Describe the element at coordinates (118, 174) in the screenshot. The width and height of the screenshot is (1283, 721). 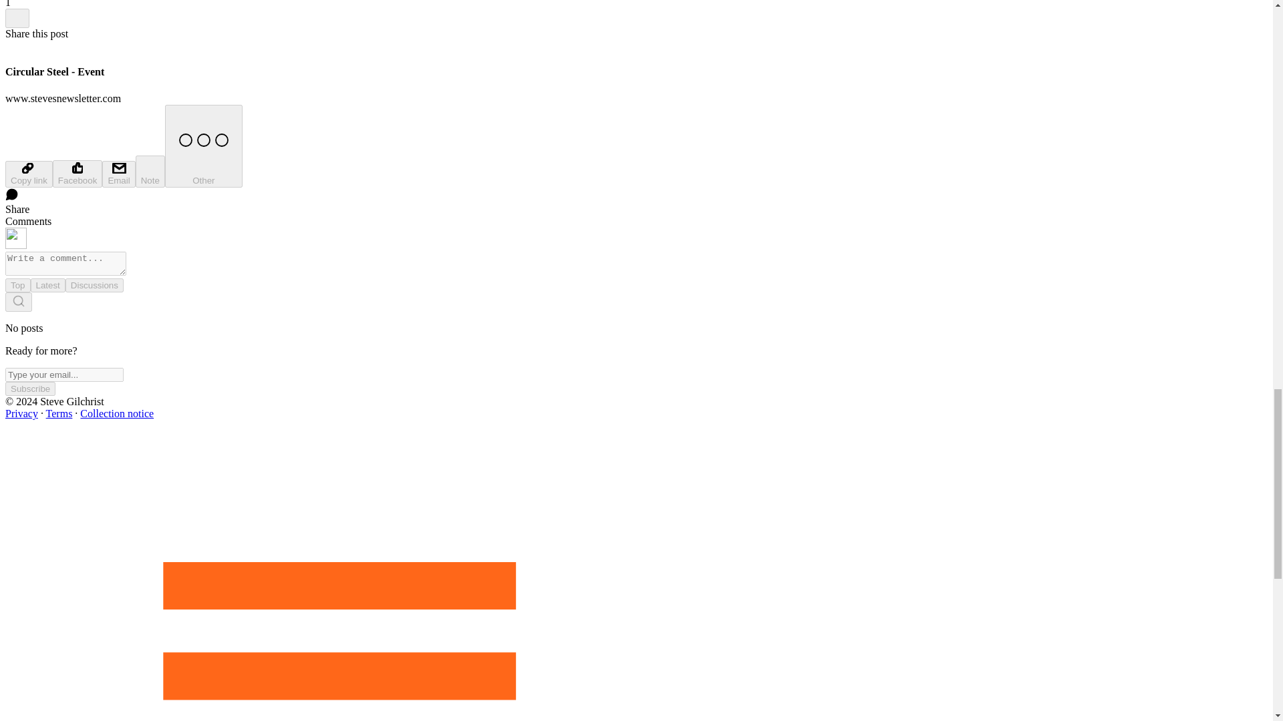
I see `Email` at that location.